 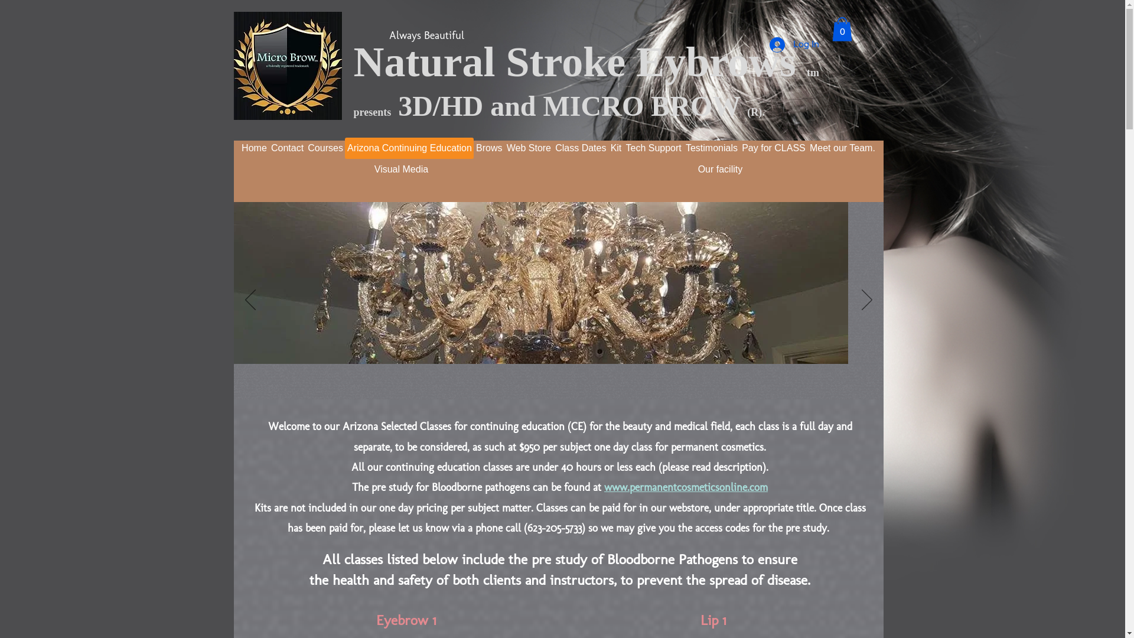 What do you see at coordinates (774, 148) in the screenshot?
I see `Pay for CLASS` at bounding box center [774, 148].